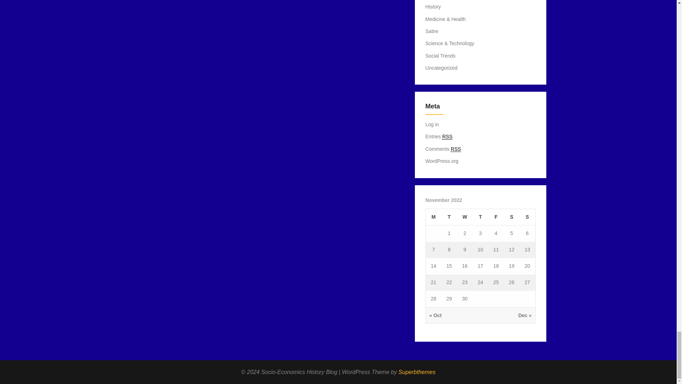 The width and height of the screenshot is (682, 384). Describe the element at coordinates (496, 217) in the screenshot. I see `Friday` at that location.